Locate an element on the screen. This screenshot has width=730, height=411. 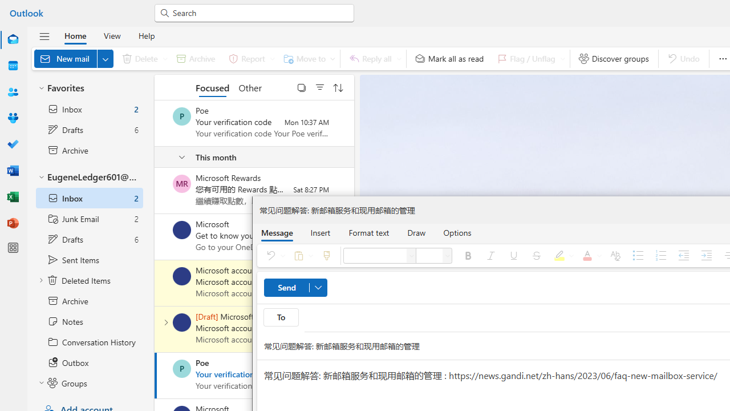
Microsoft Rewards is located at coordinates (182, 184).